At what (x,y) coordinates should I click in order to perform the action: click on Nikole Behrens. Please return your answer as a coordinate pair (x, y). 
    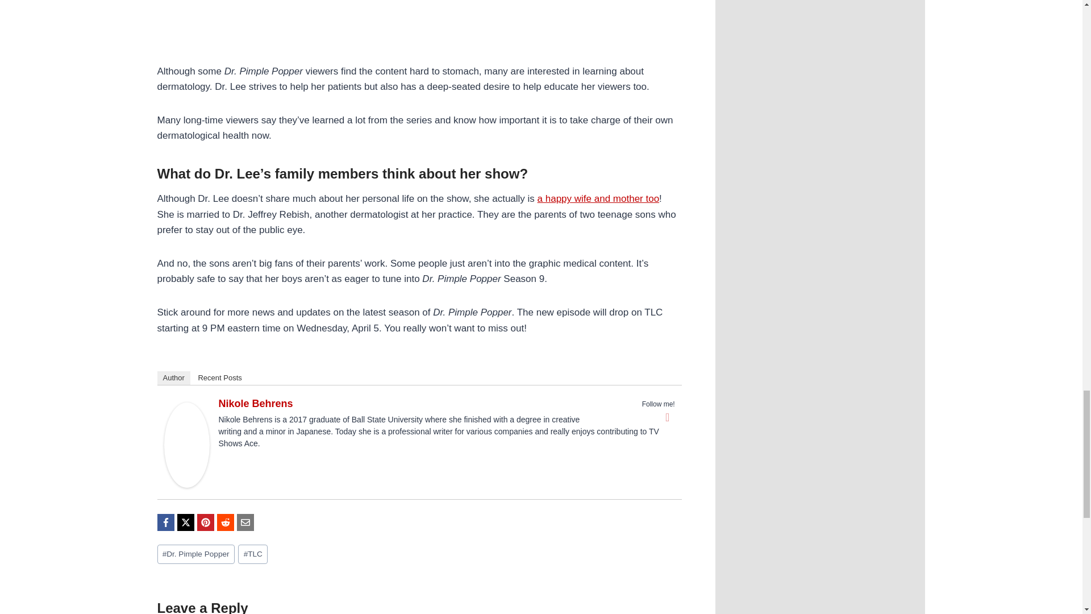
    Looking at the image, I should click on (255, 404).